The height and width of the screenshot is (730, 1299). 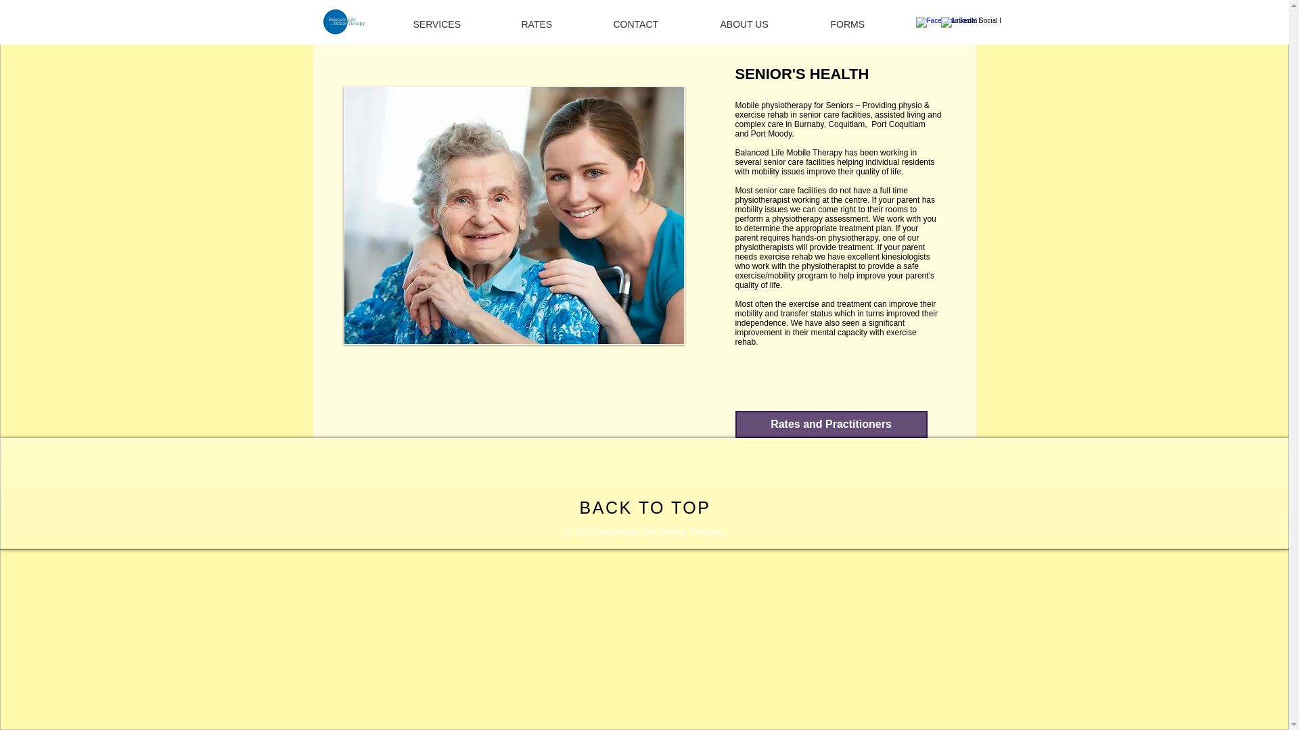 What do you see at coordinates (557, 24) in the screenshot?
I see `RATES` at bounding box center [557, 24].